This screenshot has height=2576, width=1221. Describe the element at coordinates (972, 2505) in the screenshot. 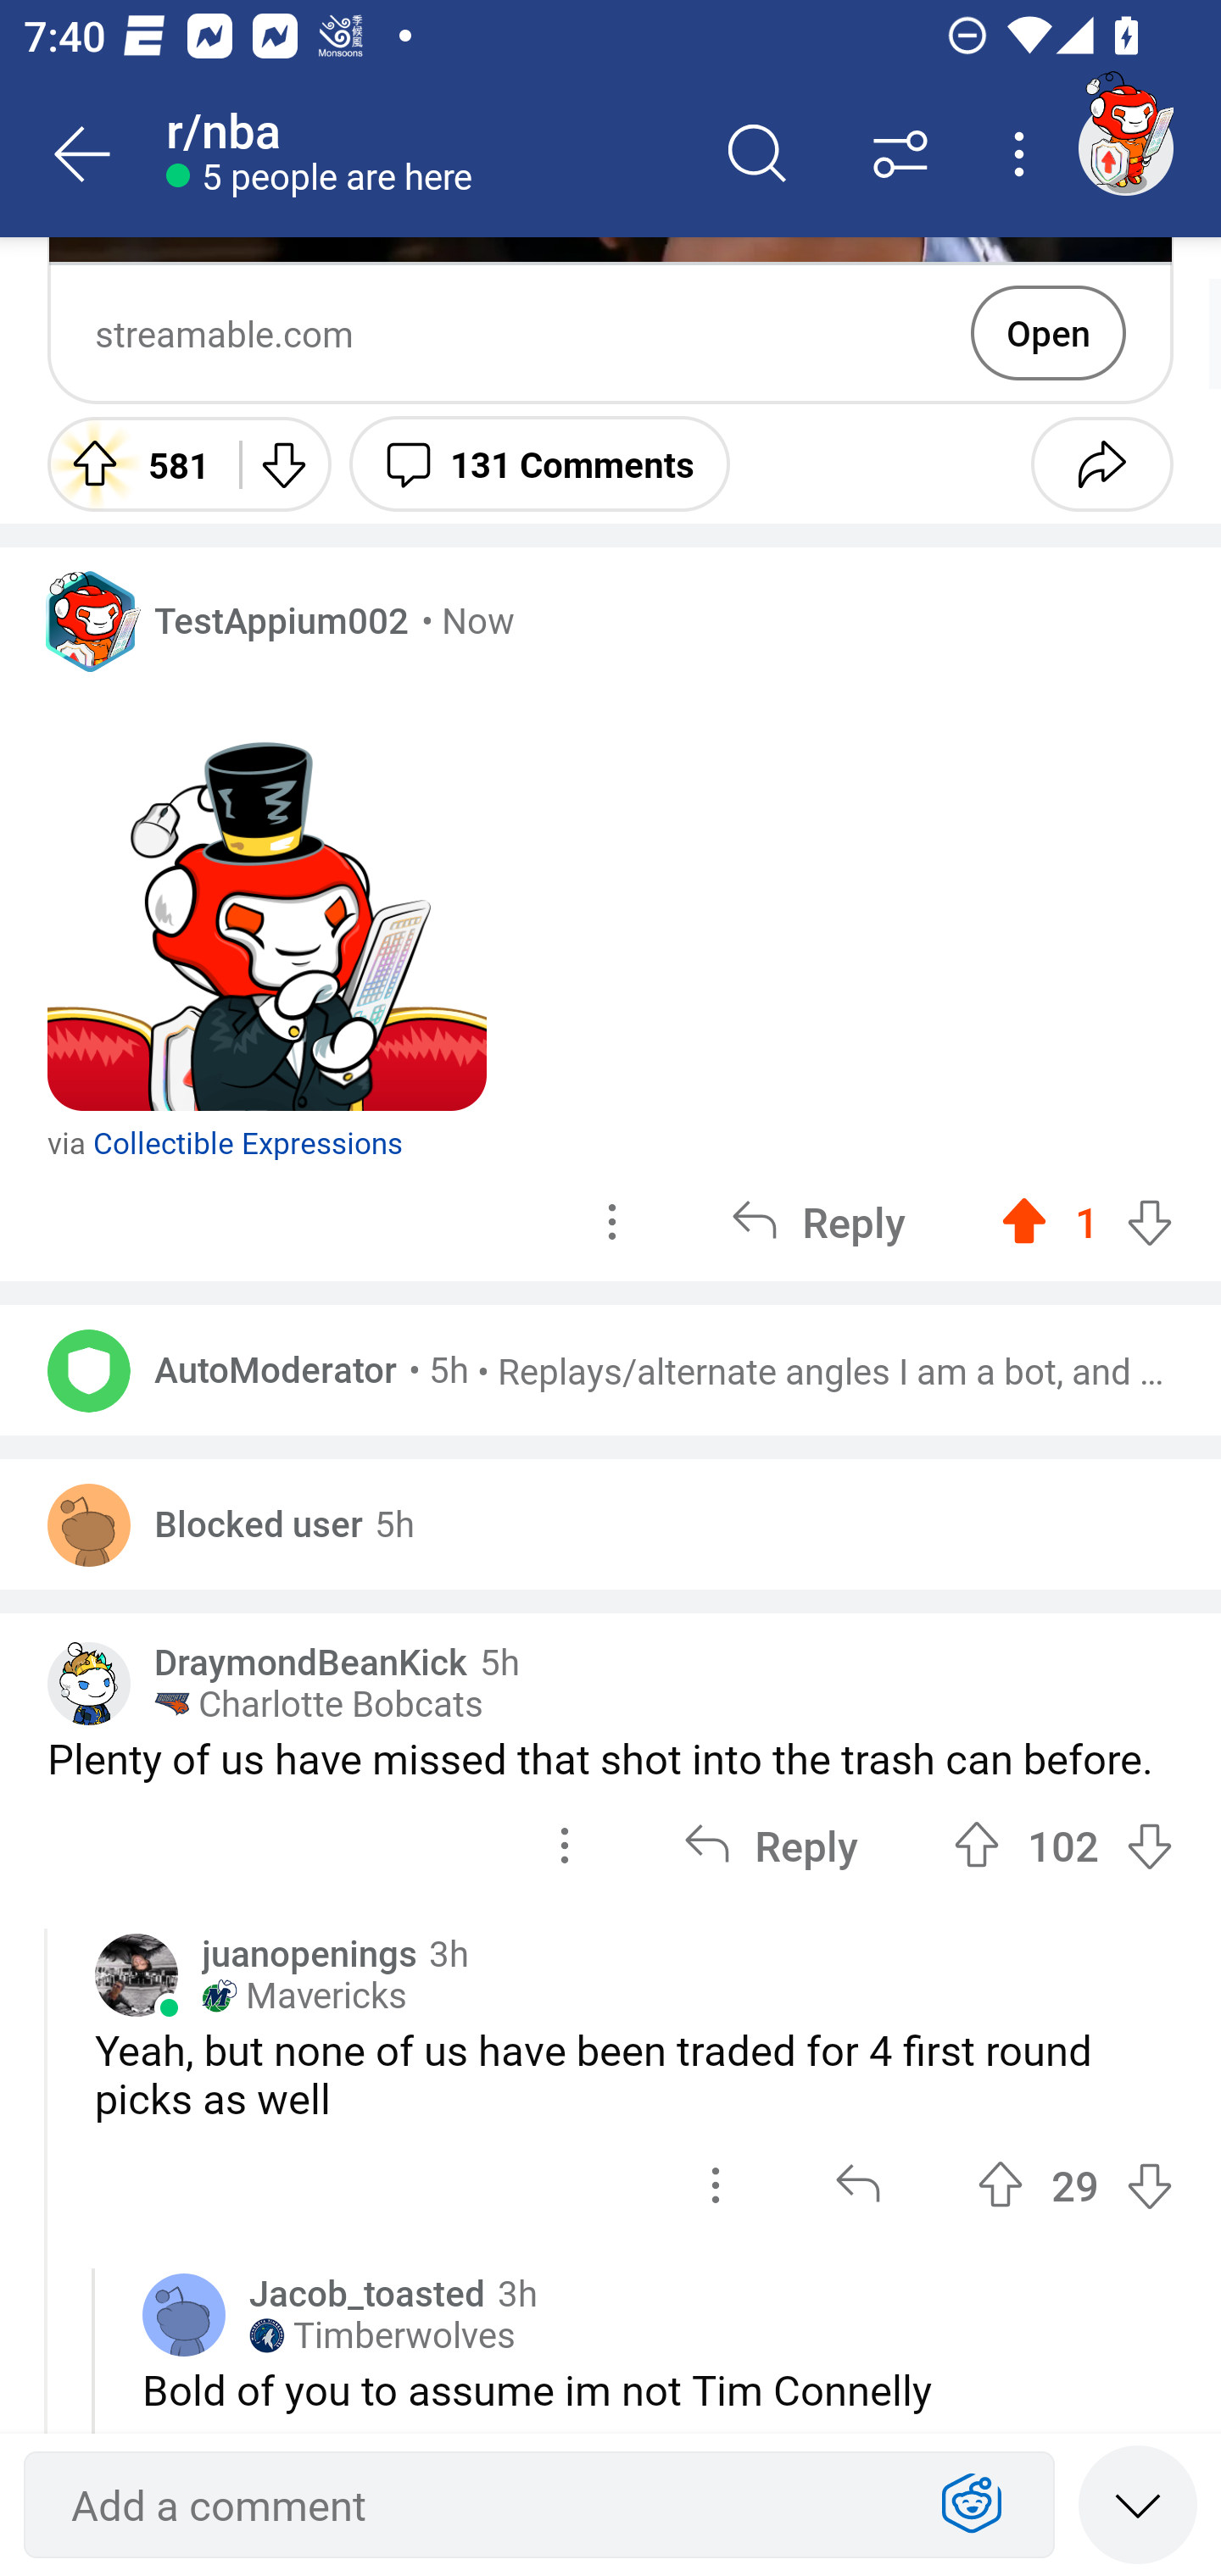

I see `Show Expressions` at that location.